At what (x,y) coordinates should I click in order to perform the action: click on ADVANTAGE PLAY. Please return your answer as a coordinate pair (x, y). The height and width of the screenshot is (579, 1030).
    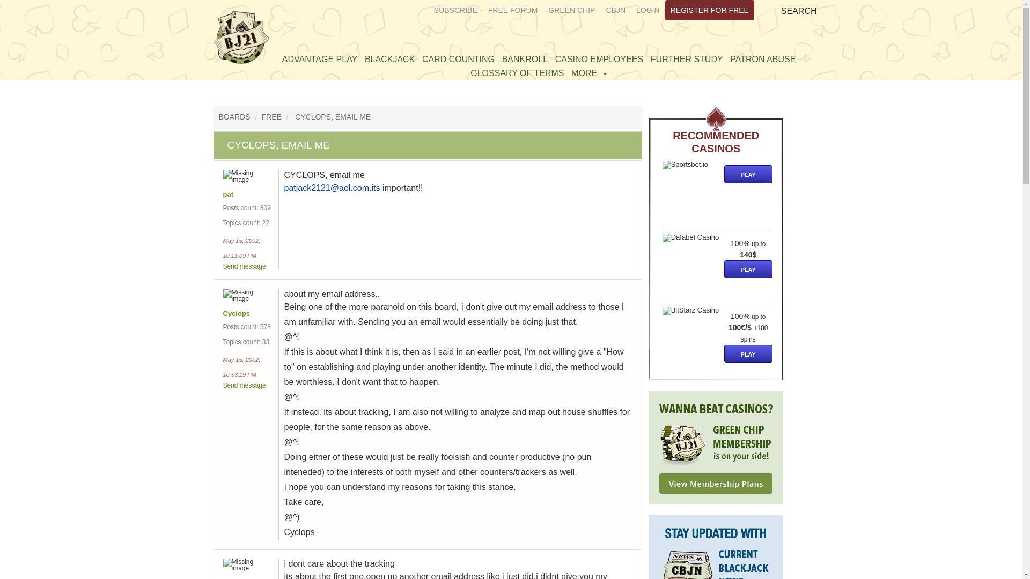
    Looking at the image, I should click on (319, 59).